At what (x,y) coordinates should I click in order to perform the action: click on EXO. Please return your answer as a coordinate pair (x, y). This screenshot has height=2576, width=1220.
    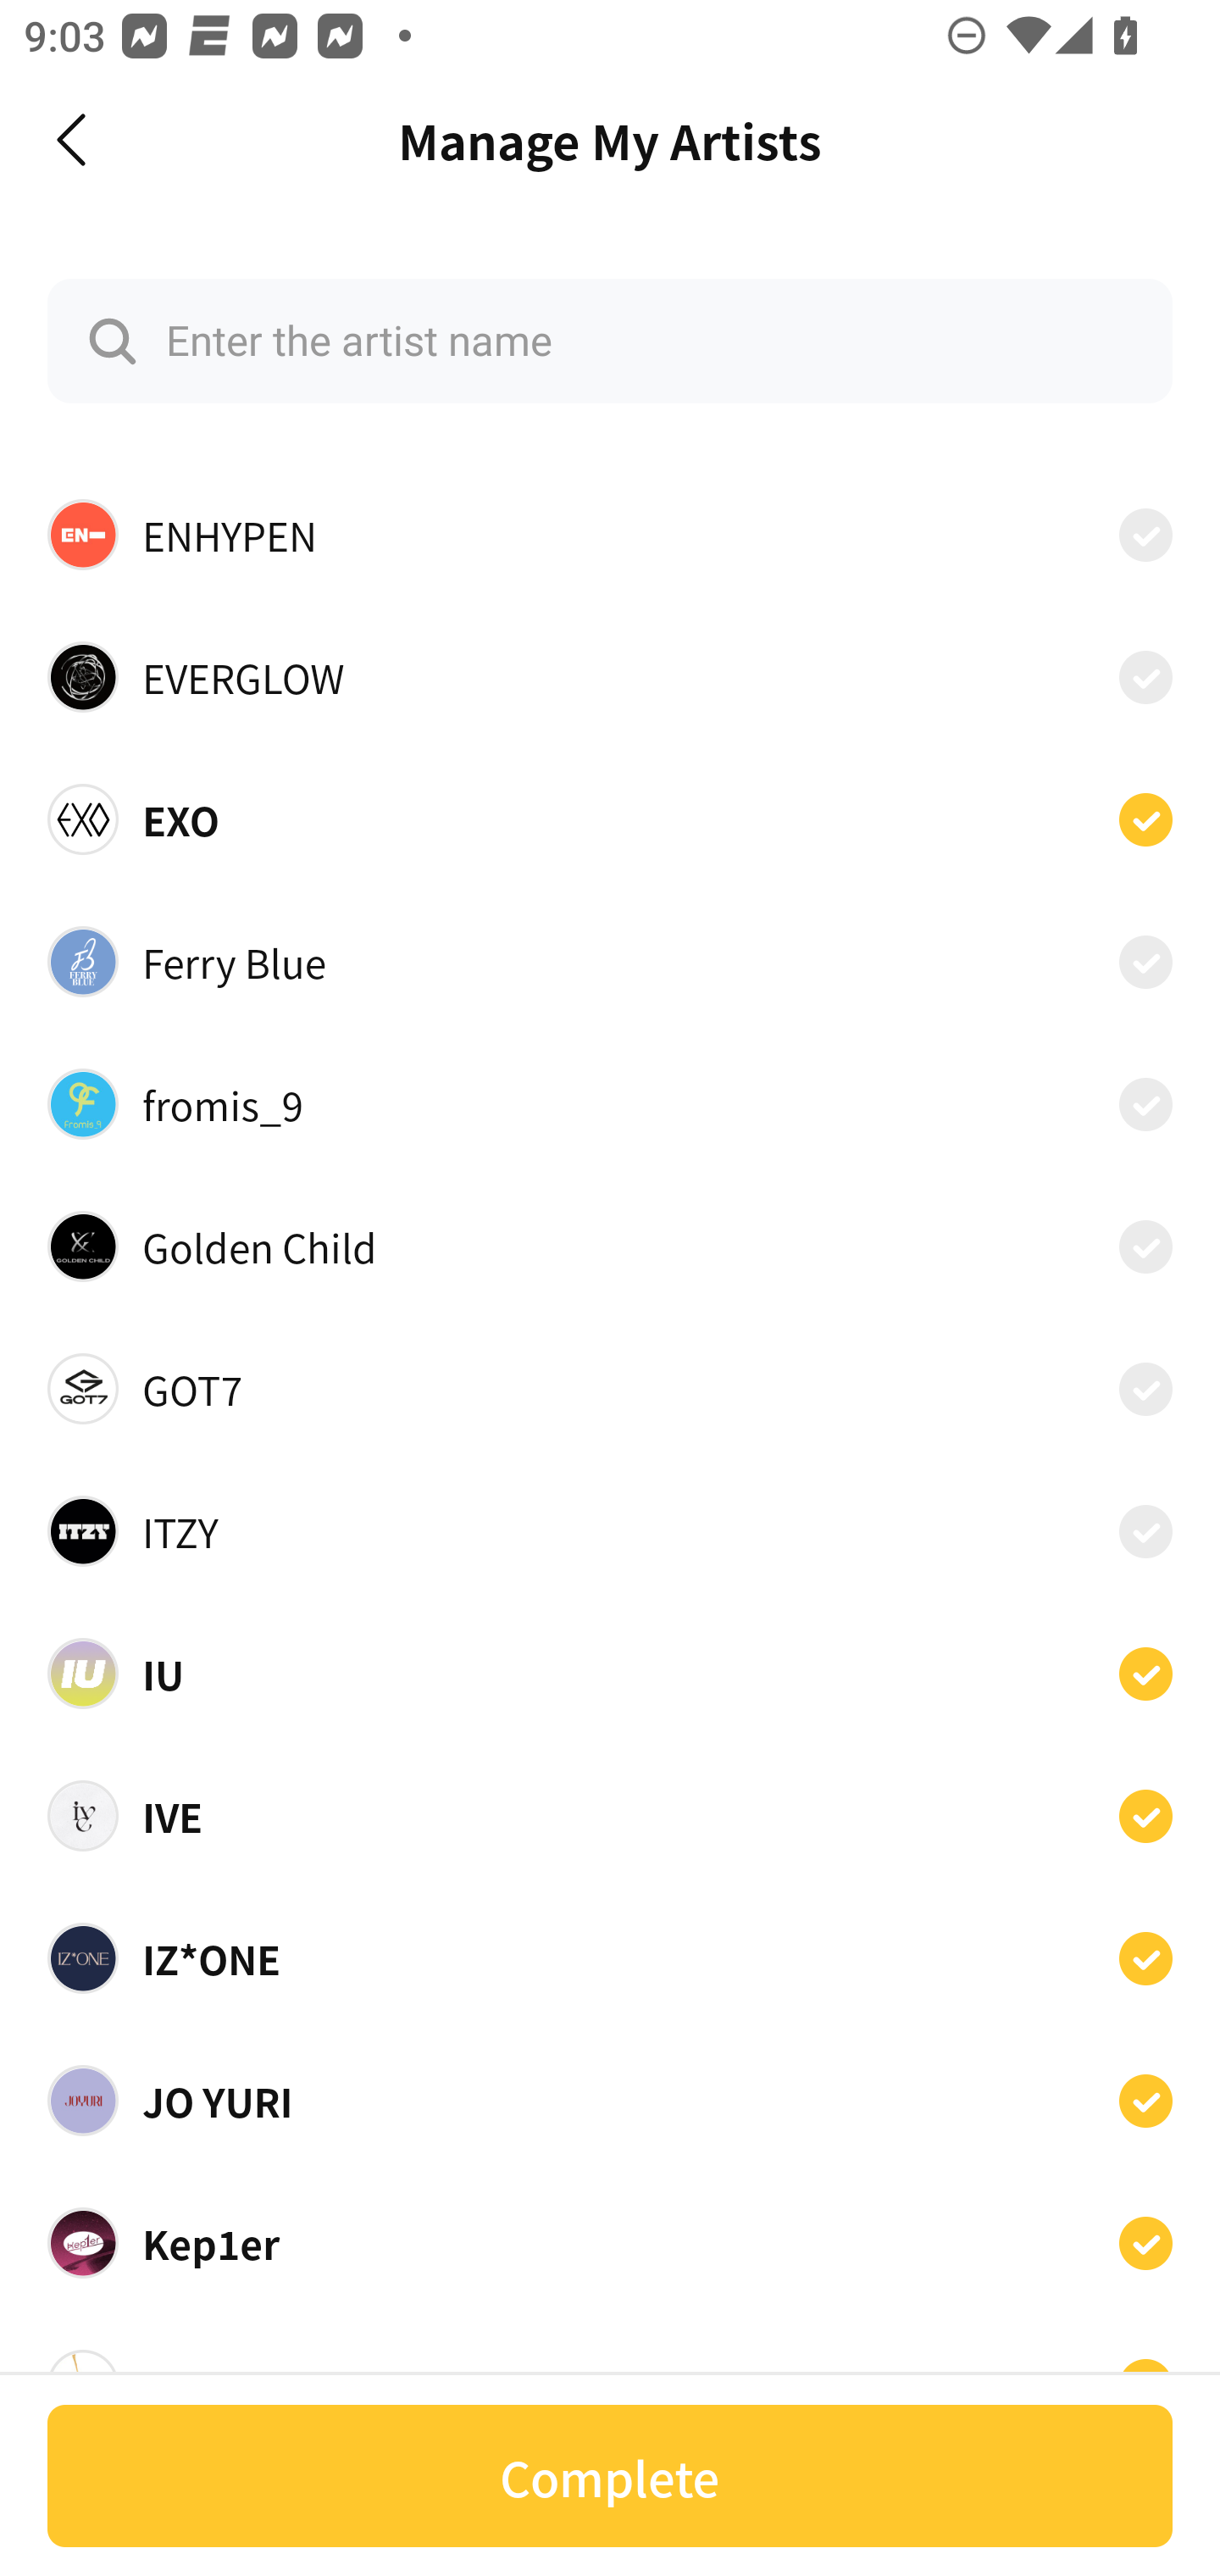
    Looking at the image, I should click on (610, 819).